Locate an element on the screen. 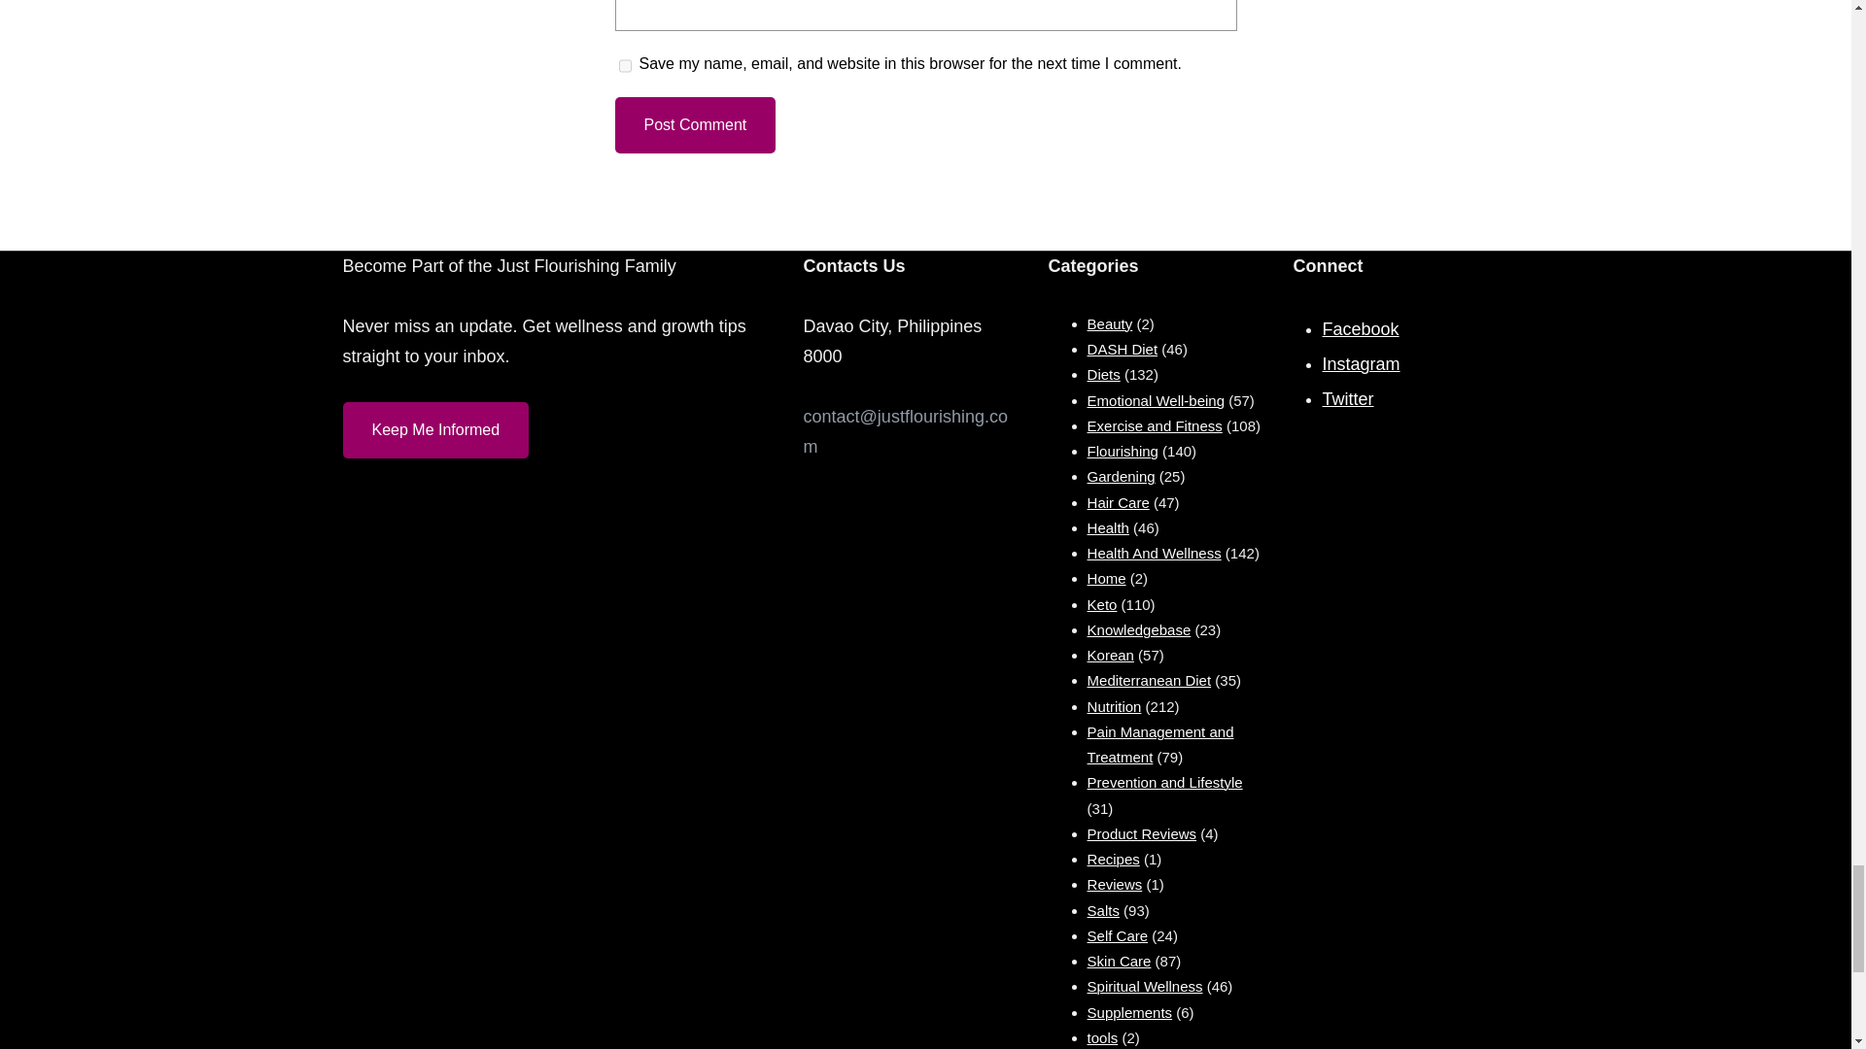 The image size is (1866, 1049). Post Comment is located at coordinates (694, 124).